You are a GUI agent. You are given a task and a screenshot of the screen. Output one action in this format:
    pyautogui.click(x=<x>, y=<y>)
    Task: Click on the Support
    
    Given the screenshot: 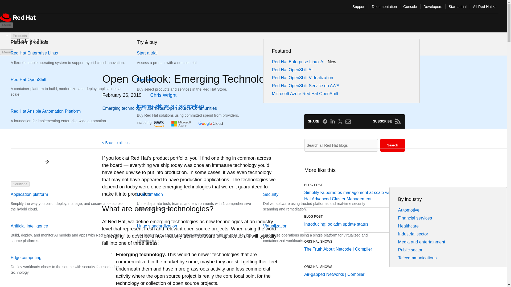 What is the action you would take?
    pyautogui.click(x=359, y=6)
    